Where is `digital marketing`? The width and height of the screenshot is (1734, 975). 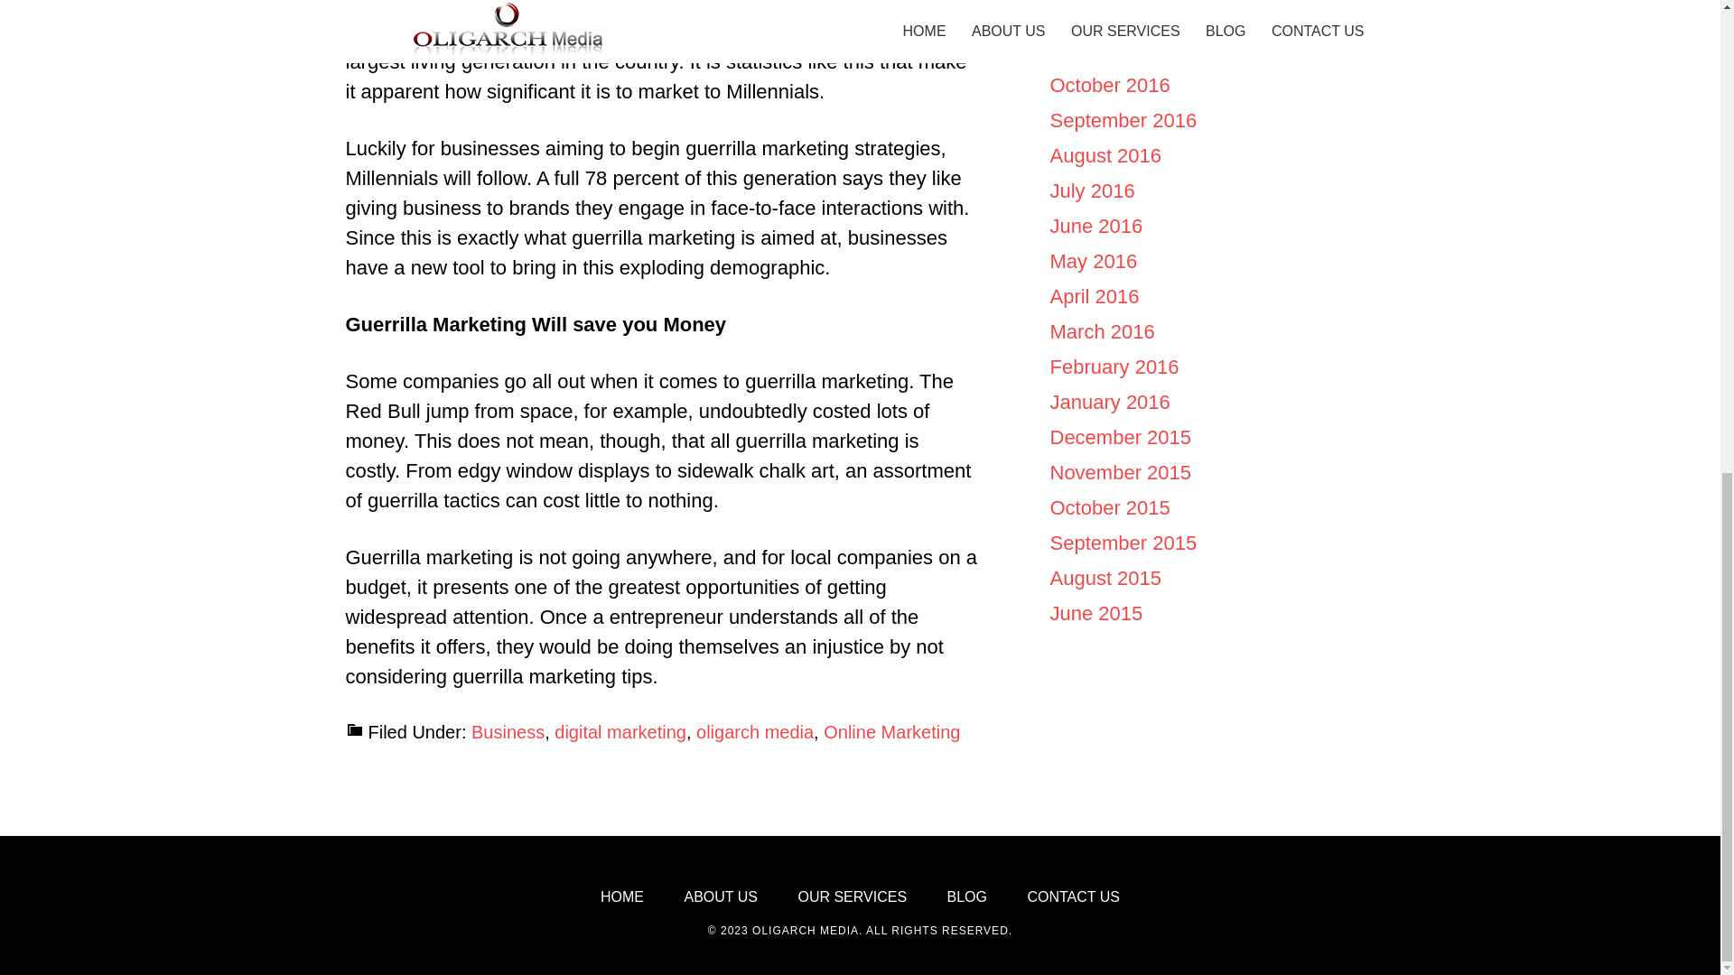 digital marketing is located at coordinates (620, 731).